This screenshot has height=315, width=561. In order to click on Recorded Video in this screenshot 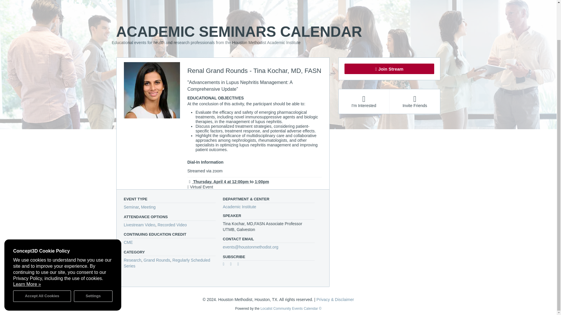, I will do `click(172, 225)`.